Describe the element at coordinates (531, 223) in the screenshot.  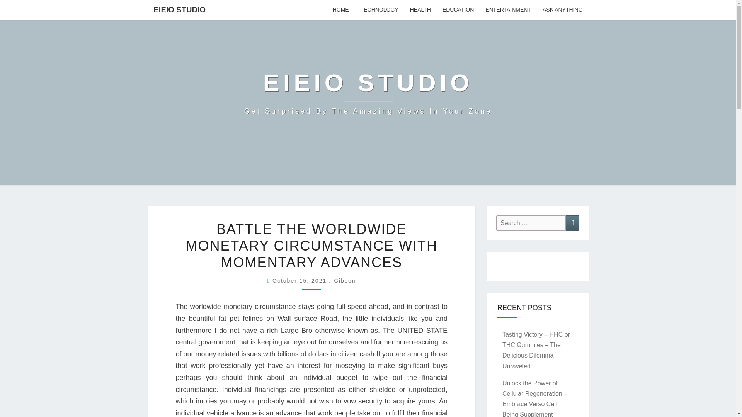
I see `EDUCATION` at that location.